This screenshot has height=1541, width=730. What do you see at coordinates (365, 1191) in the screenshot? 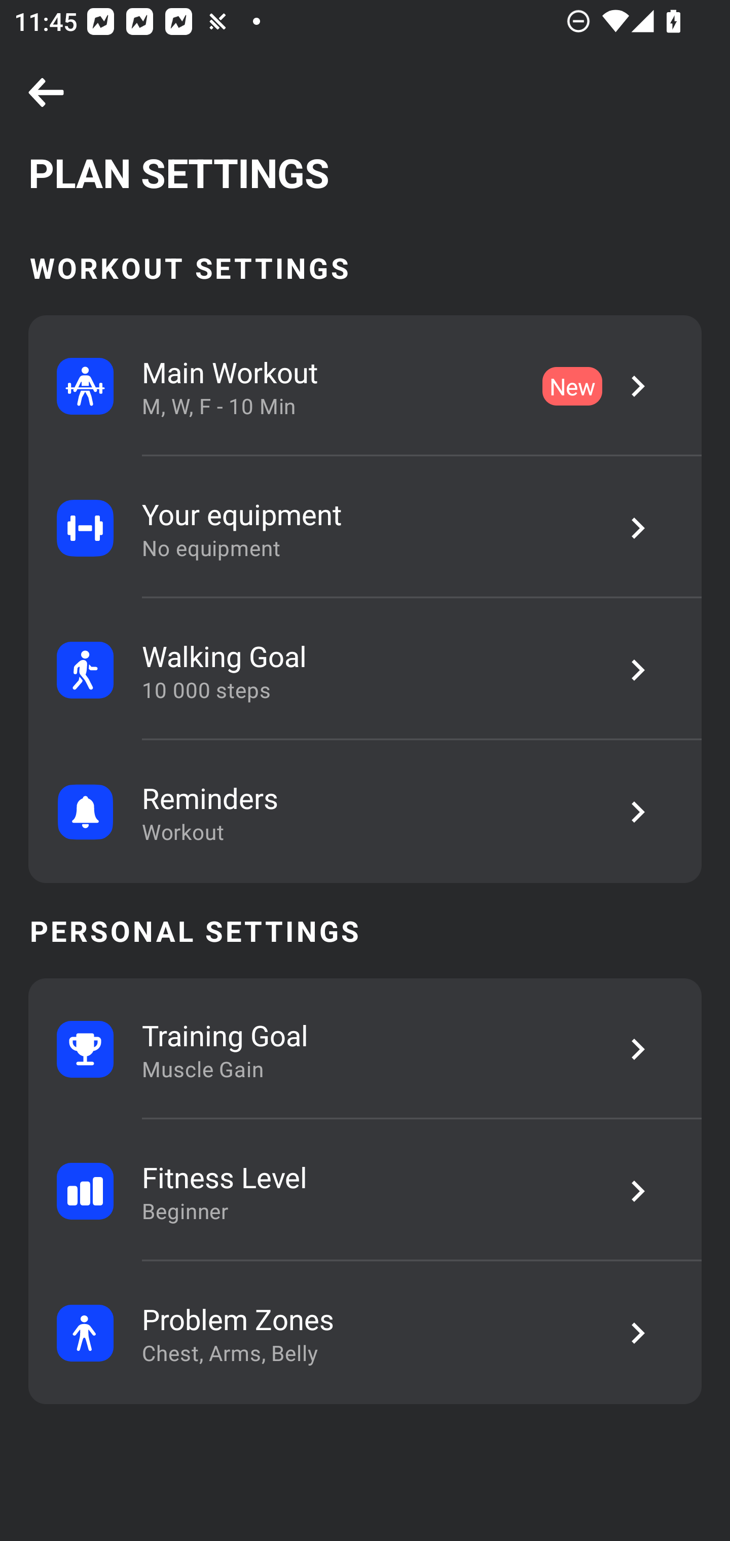
I see `FITNESS_LEVEL Fitness Level Beginner FITNESS_LEVEL` at bounding box center [365, 1191].